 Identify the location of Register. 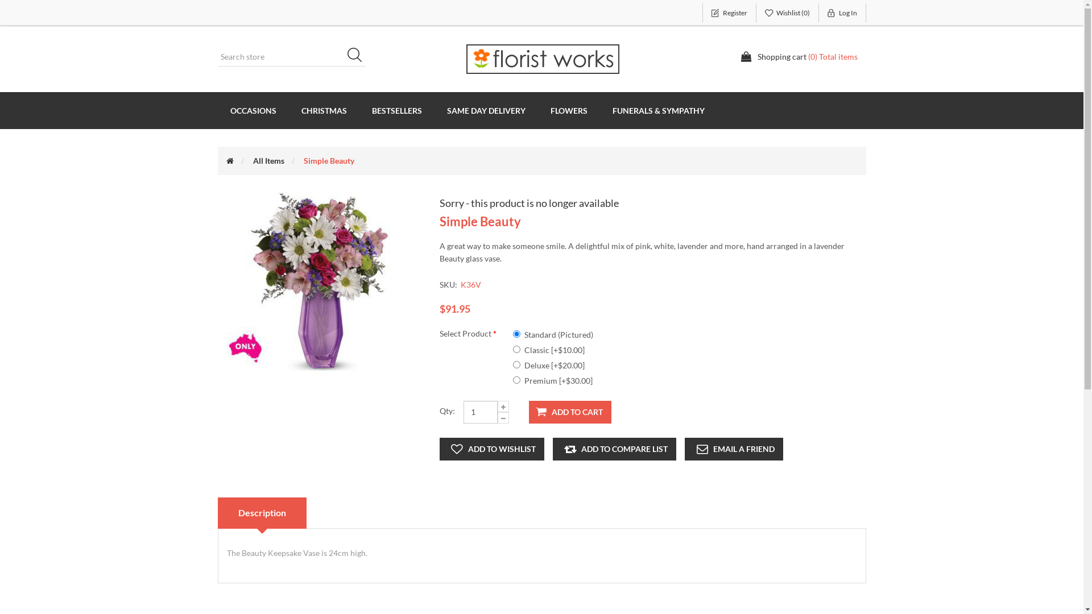
(729, 13).